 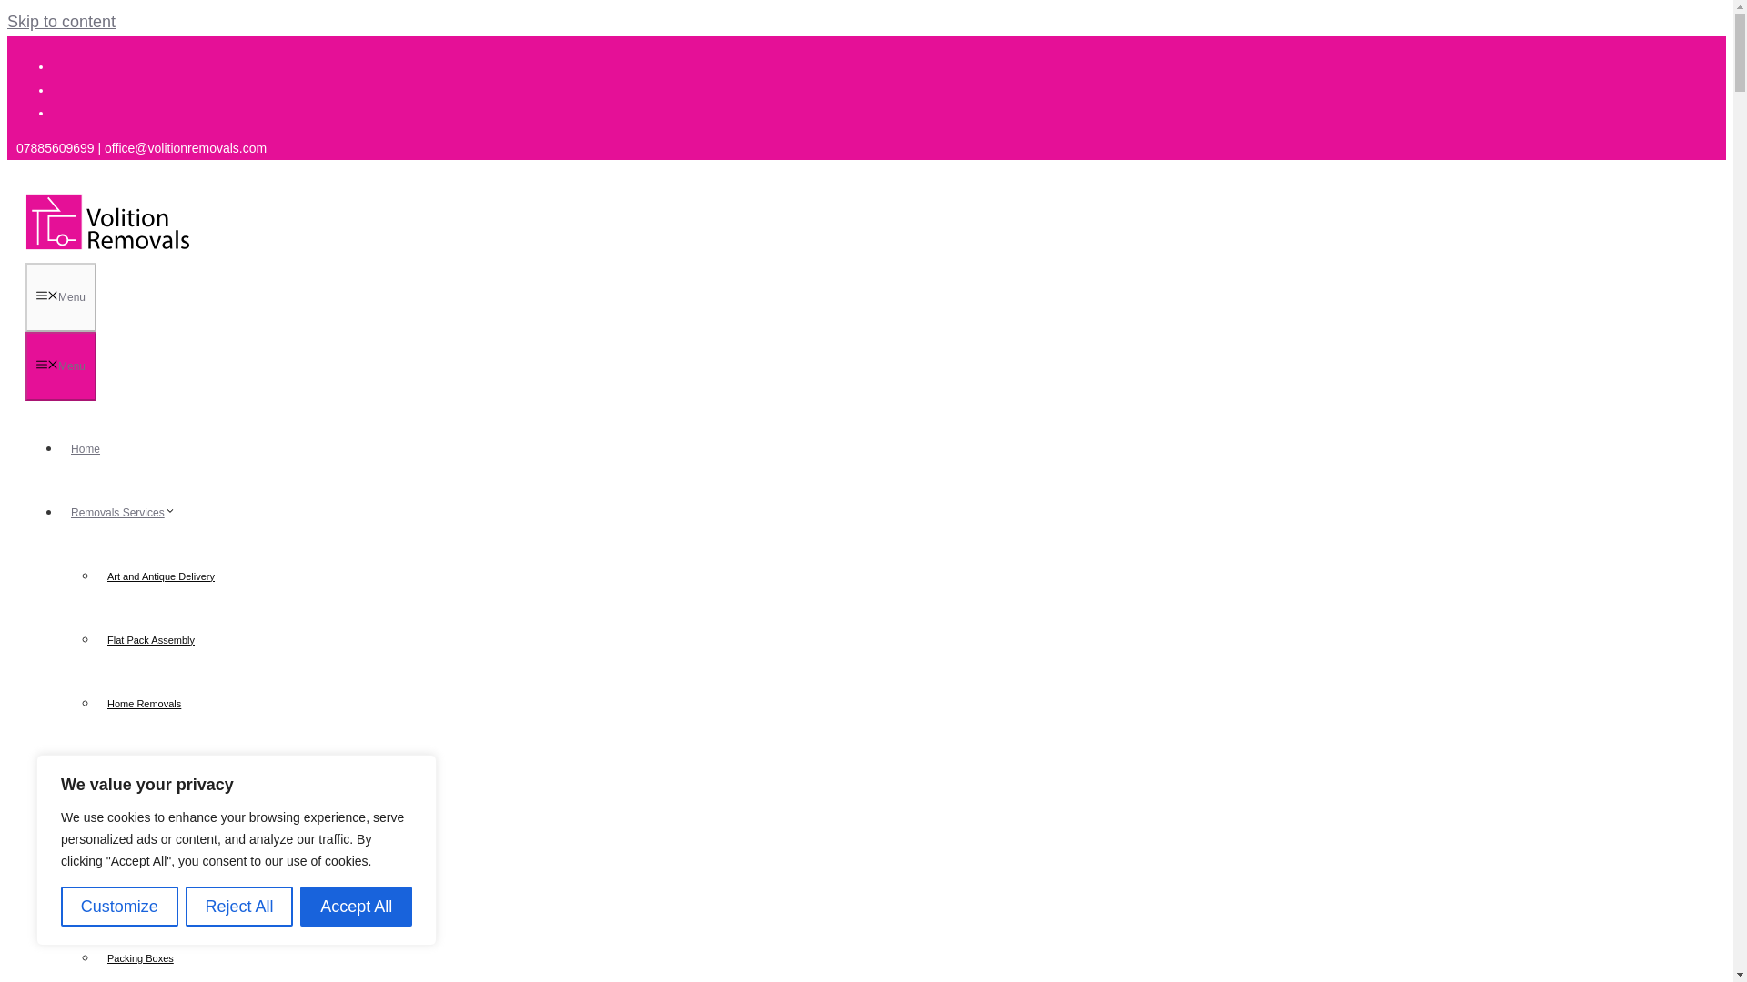 What do you see at coordinates (140, 958) in the screenshot?
I see `Packing Boxes` at bounding box center [140, 958].